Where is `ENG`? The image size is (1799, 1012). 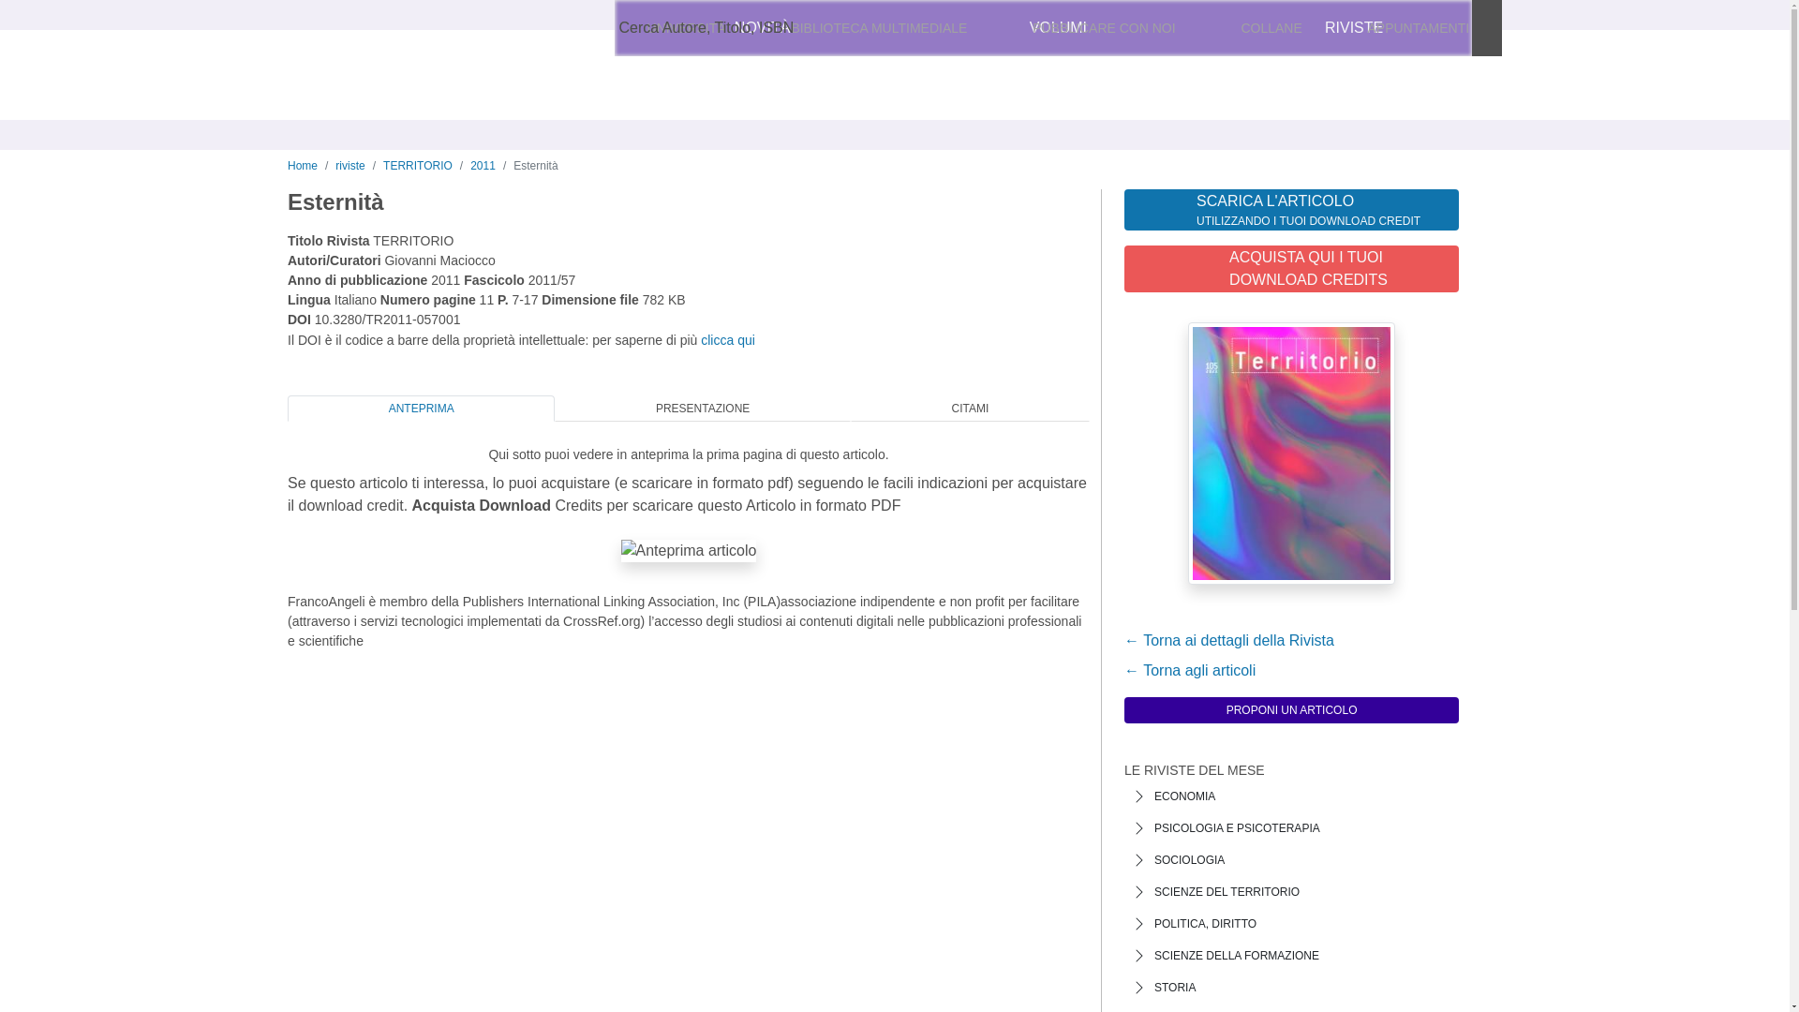 ENG is located at coordinates (1137, 28).